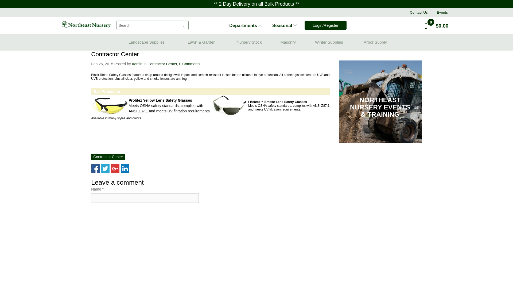 The height and width of the screenshot is (289, 513). What do you see at coordinates (86, 24) in the screenshot?
I see `Northeast Nursery` at bounding box center [86, 24].